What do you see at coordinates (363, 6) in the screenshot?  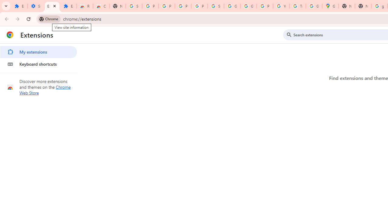 I see `New Tab` at bounding box center [363, 6].